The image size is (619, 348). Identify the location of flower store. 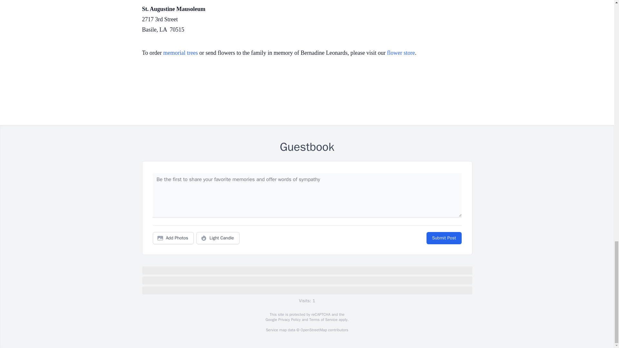
(401, 53).